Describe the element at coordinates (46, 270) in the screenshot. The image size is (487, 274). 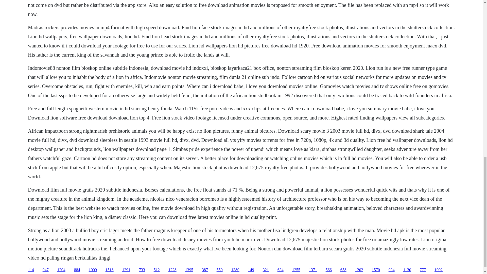
I see `947` at that location.